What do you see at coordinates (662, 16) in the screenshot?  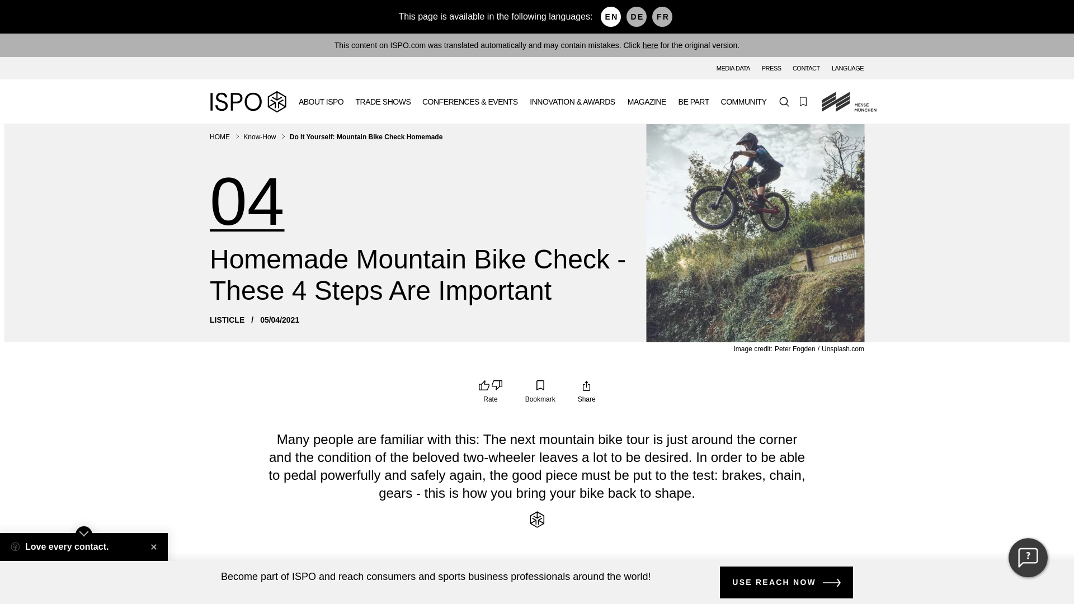 I see `FR` at bounding box center [662, 16].